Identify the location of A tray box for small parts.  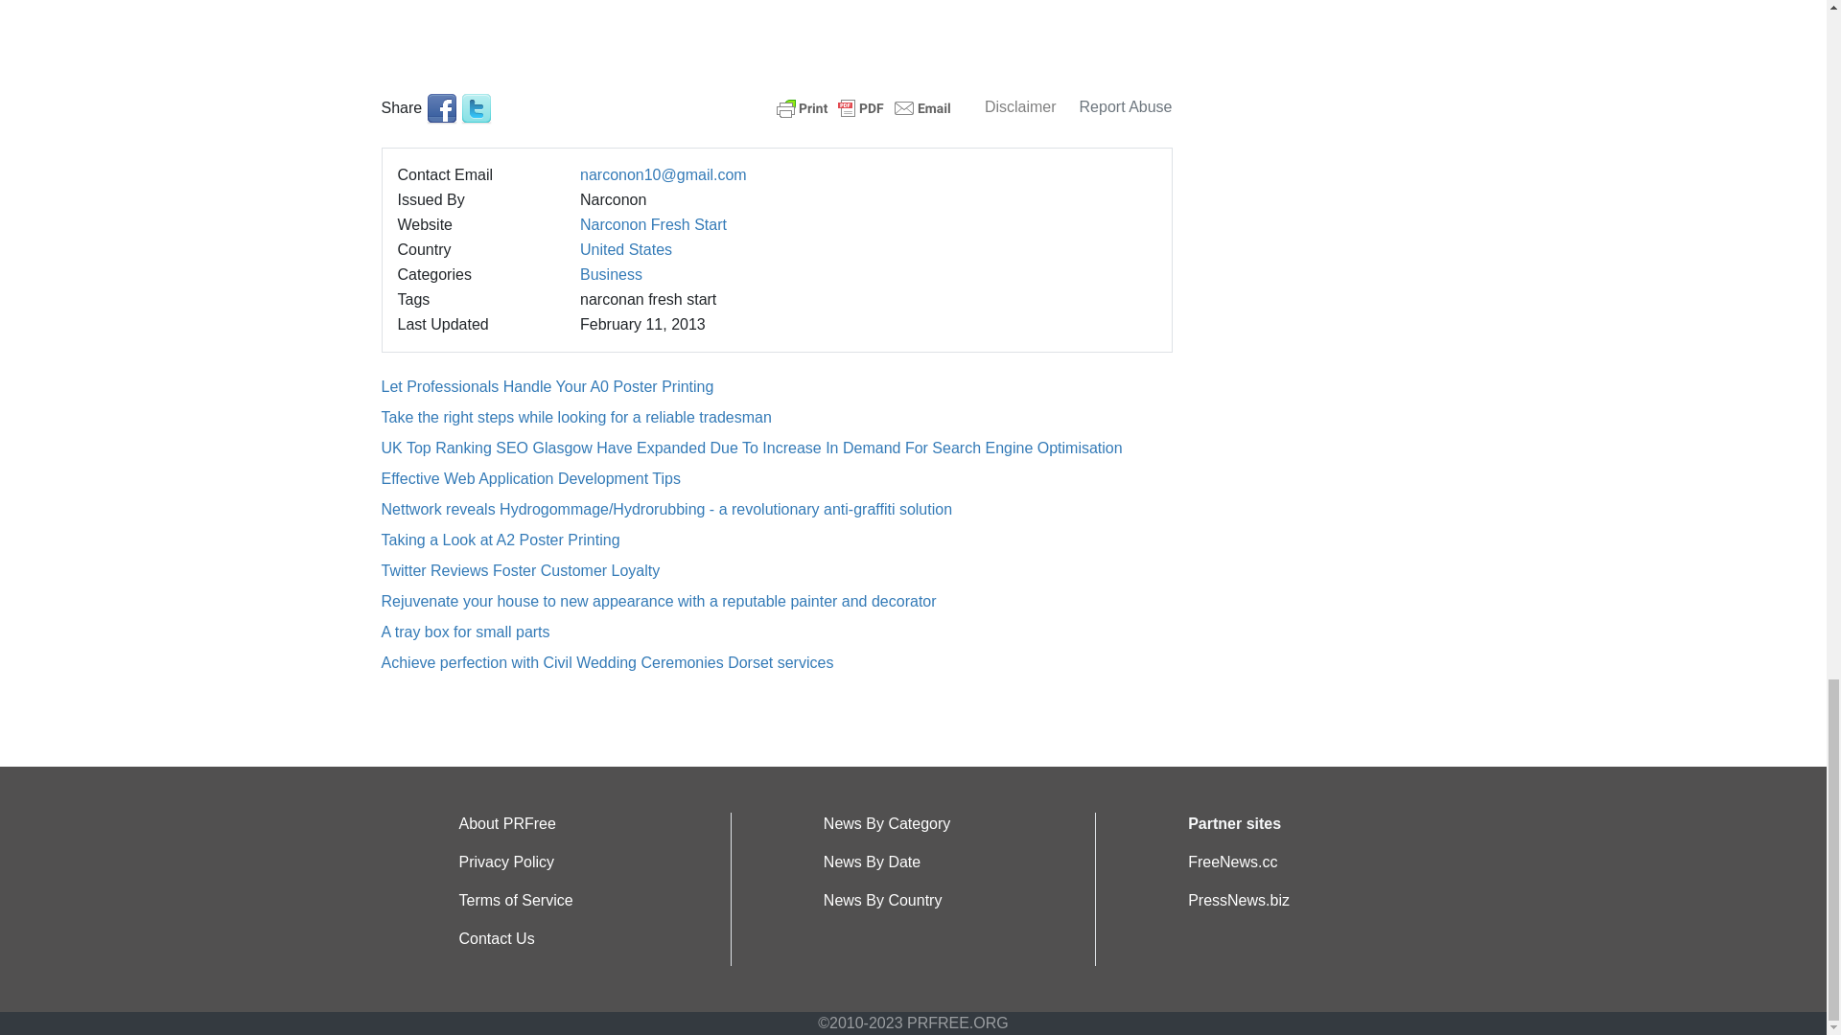
(466, 632).